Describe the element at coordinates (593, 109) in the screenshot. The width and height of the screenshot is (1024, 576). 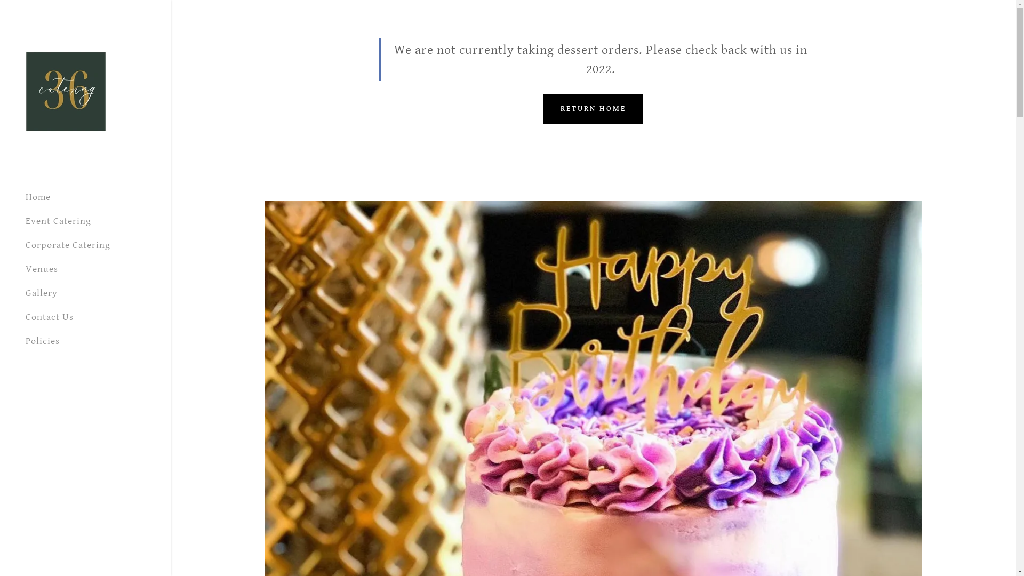
I see `RETURN HOME` at that location.